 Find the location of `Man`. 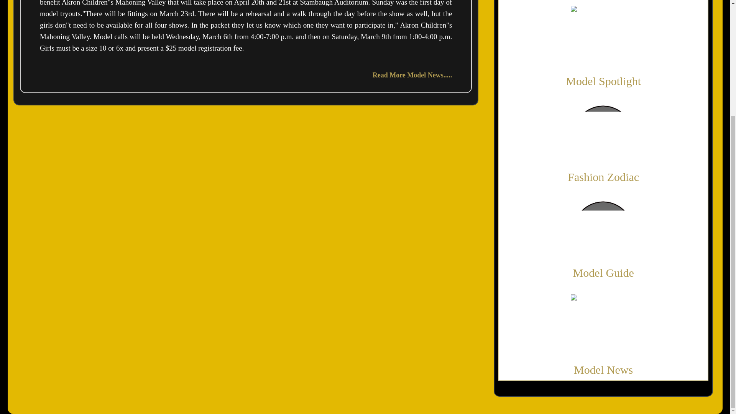

Man is located at coordinates (603, 38).